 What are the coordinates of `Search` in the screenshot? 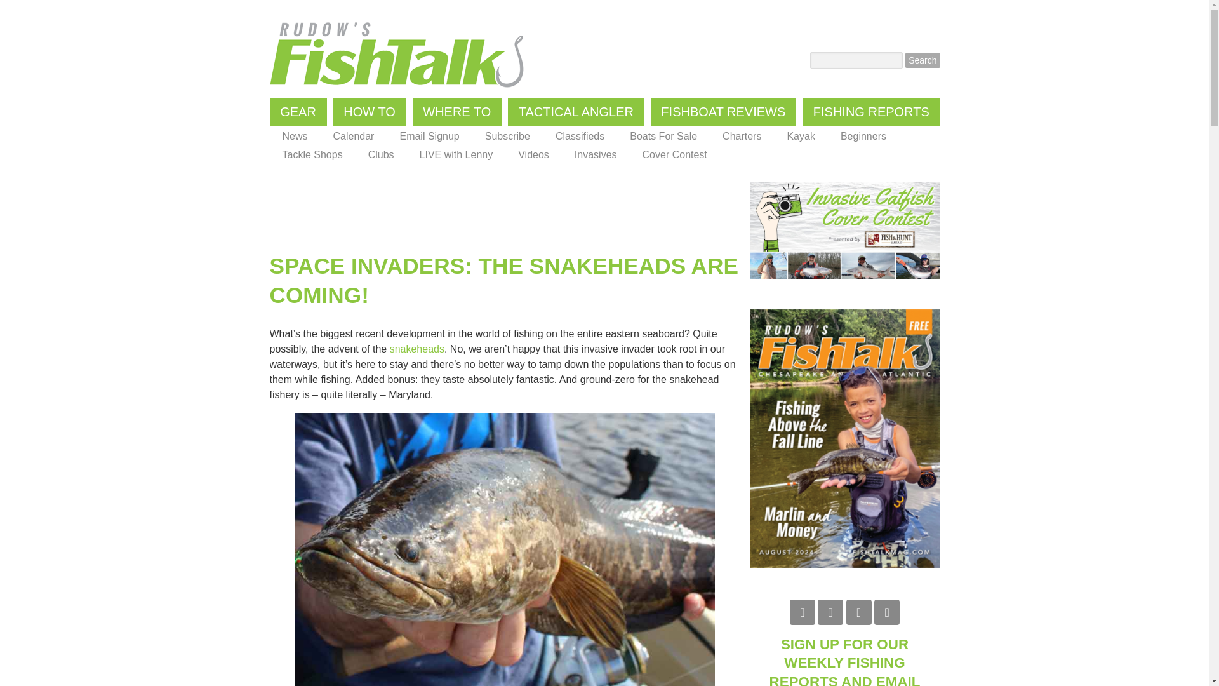 It's located at (923, 60).